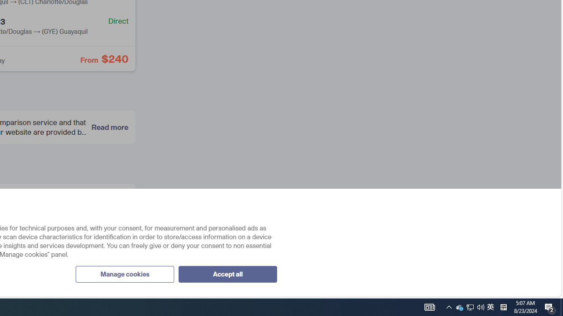  Describe the element at coordinates (227, 274) in the screenshot. I see `Accept all` at that location.